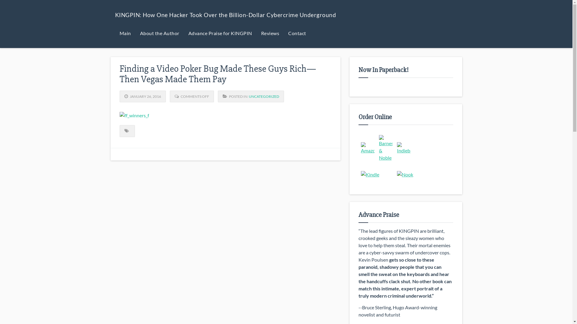 The width and height of the screenshot is (577, 324). What do you see at coordinates (264, 97) in the screenshot?
I see `UNCATEGORIZED` at bounding box center [264, 97].